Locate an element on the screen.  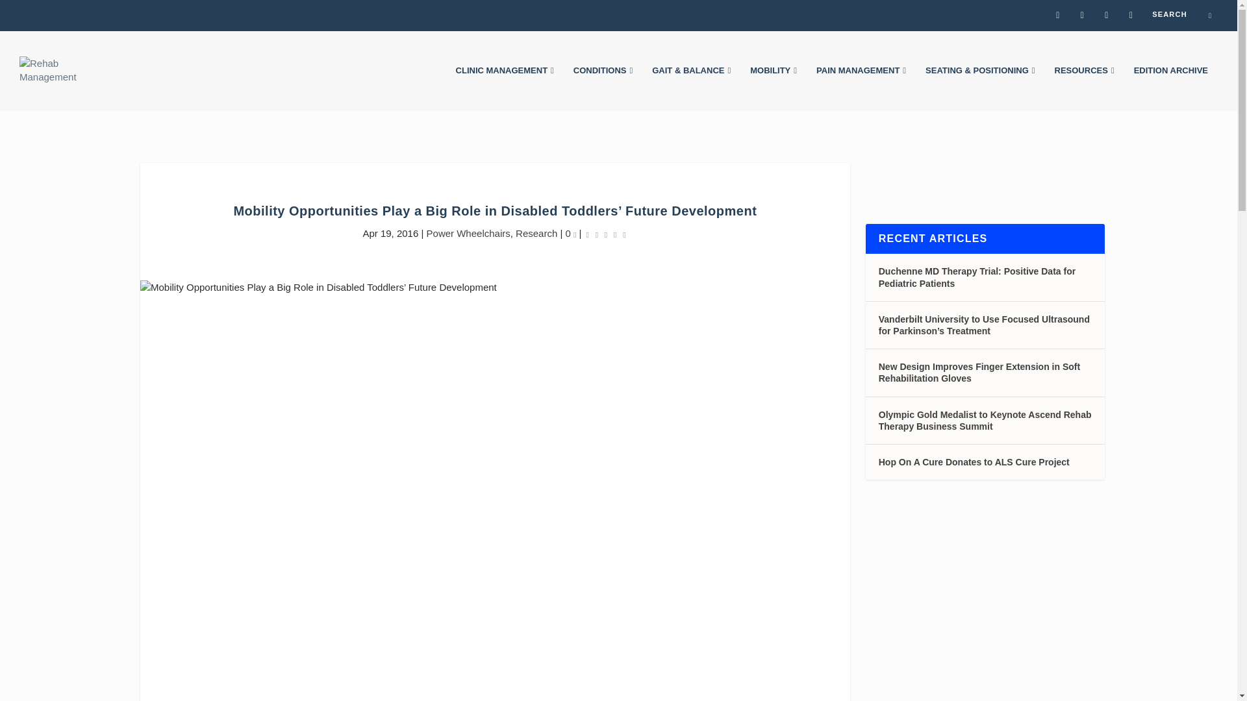
MOBILITY is located at coordinates (773, 88).